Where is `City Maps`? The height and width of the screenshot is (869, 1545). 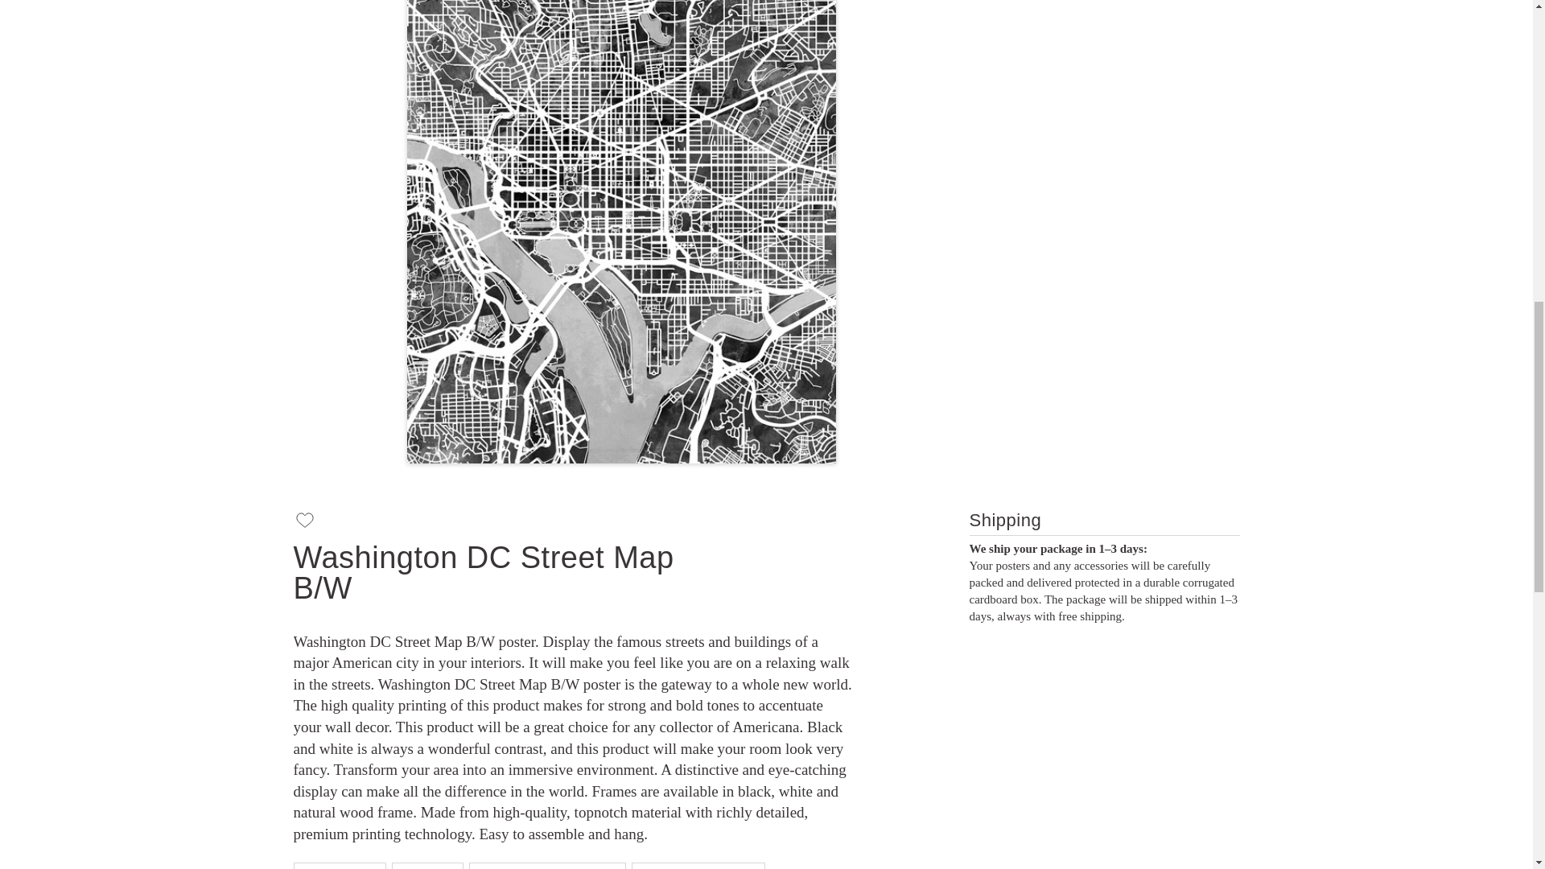 City Maps is located at coordinates (428, 866).